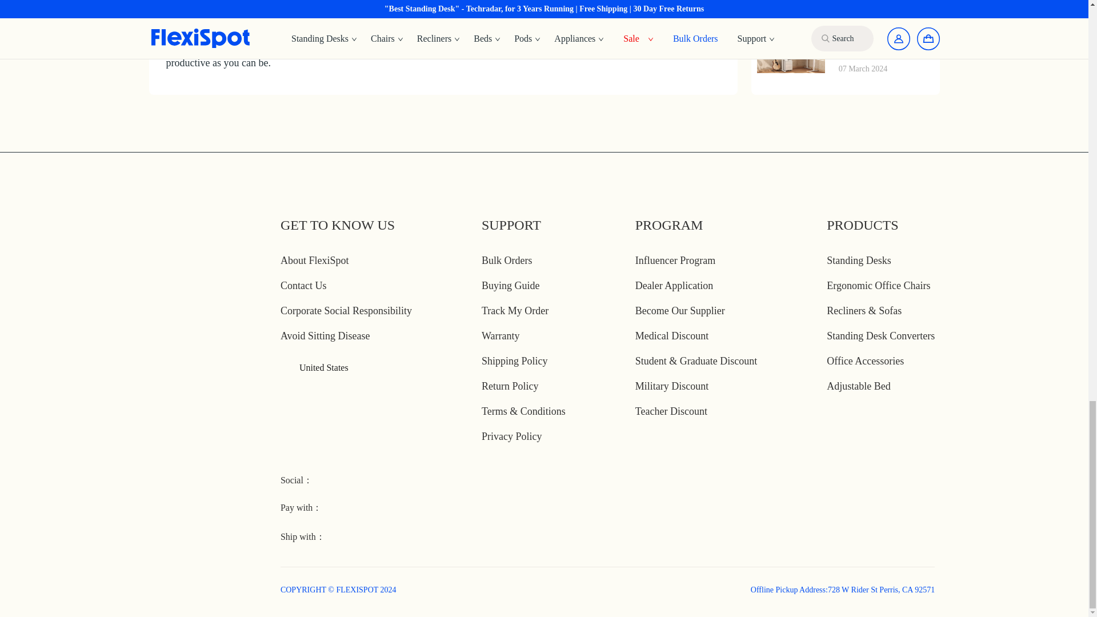  Describe the element at coordinates (326, 336) in the screenshot. I see `Avoid Sitting Disease` at that location.